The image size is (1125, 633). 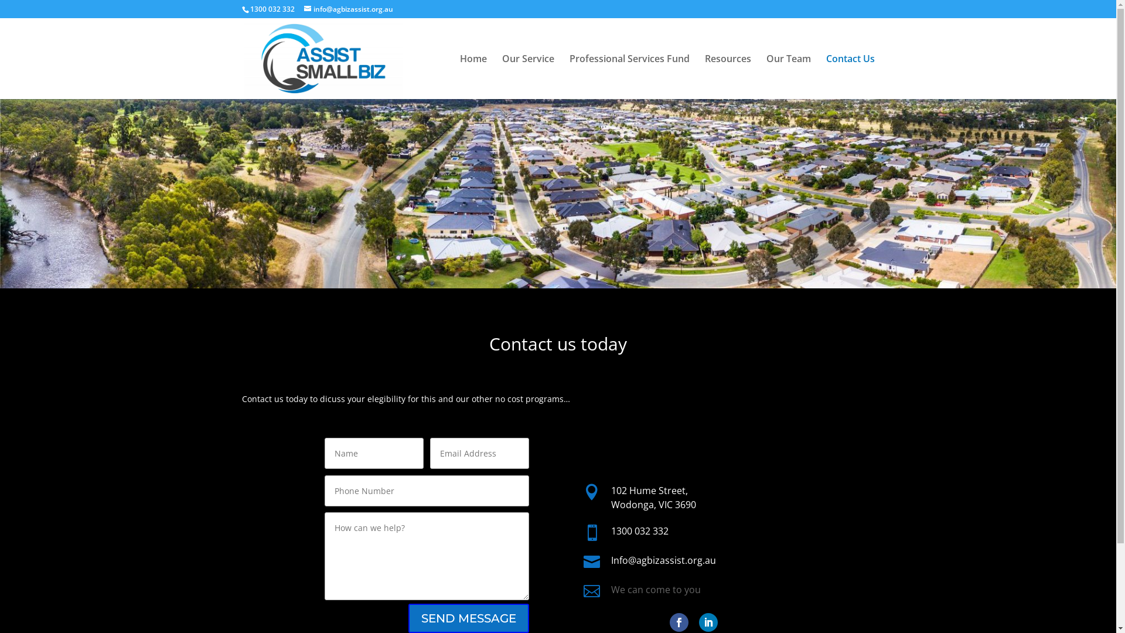 I want to click on info@agbizassist.org.au, so click(x=348, y=9).